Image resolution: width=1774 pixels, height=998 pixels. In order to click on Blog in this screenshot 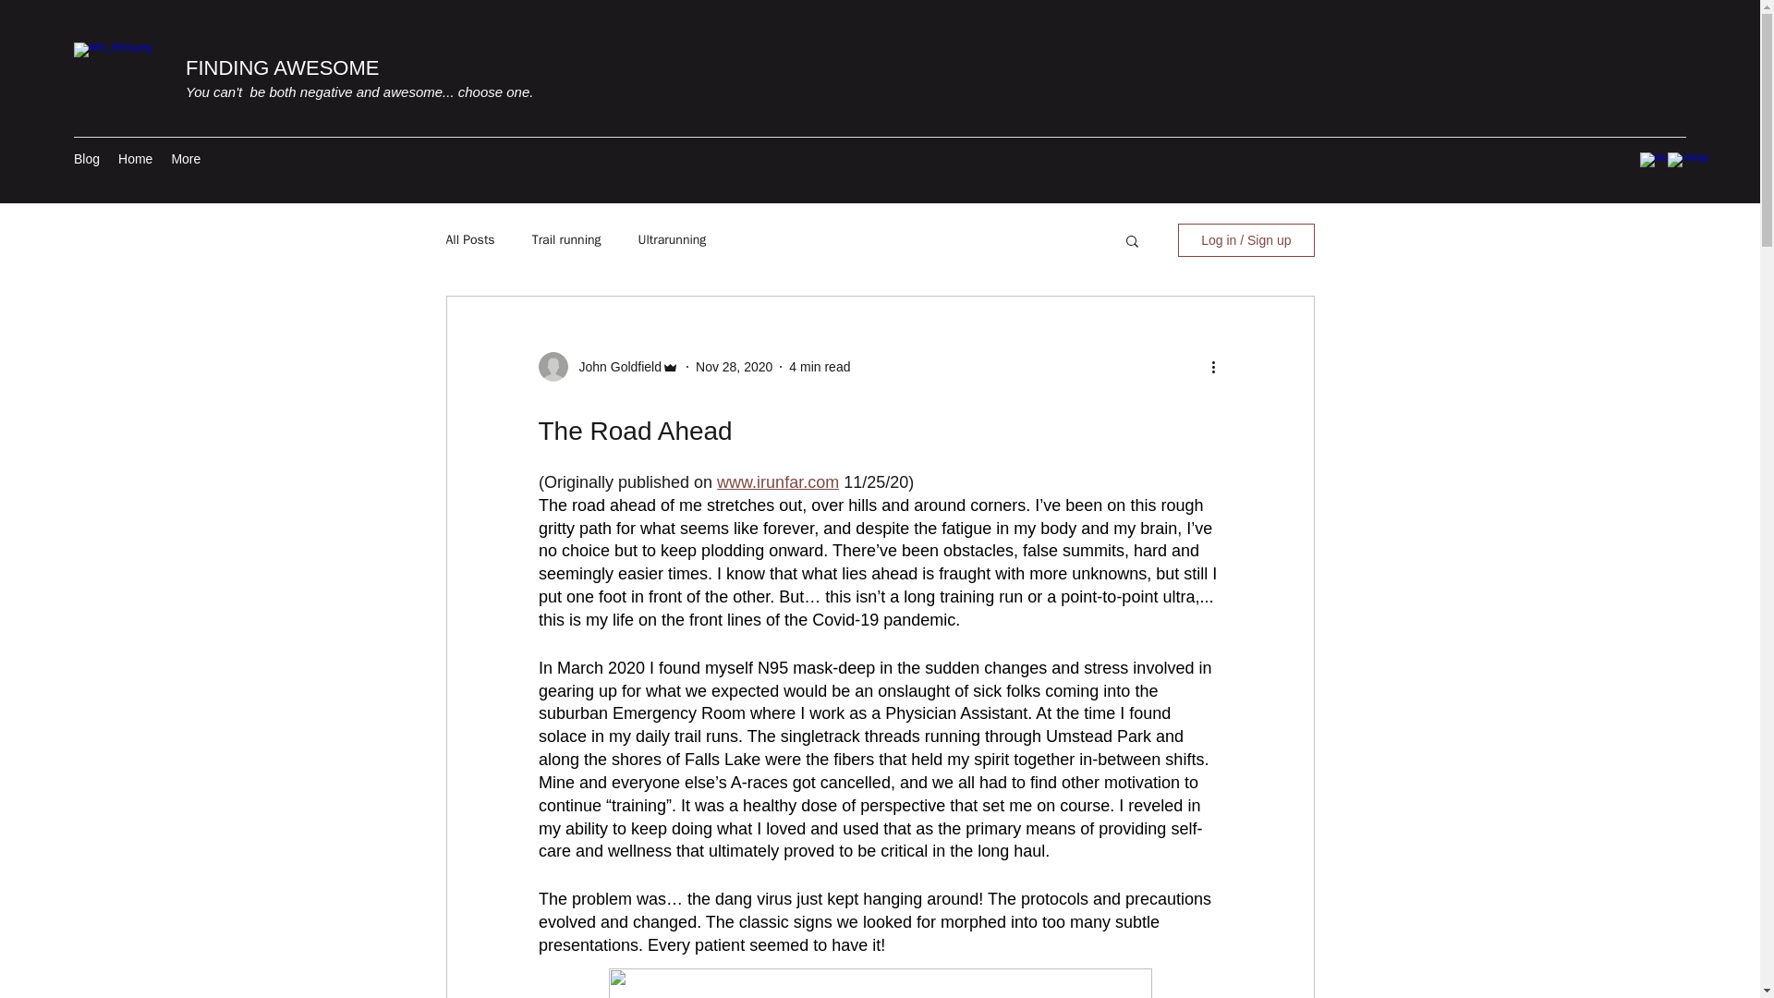, I will do `click(86, 161)`.